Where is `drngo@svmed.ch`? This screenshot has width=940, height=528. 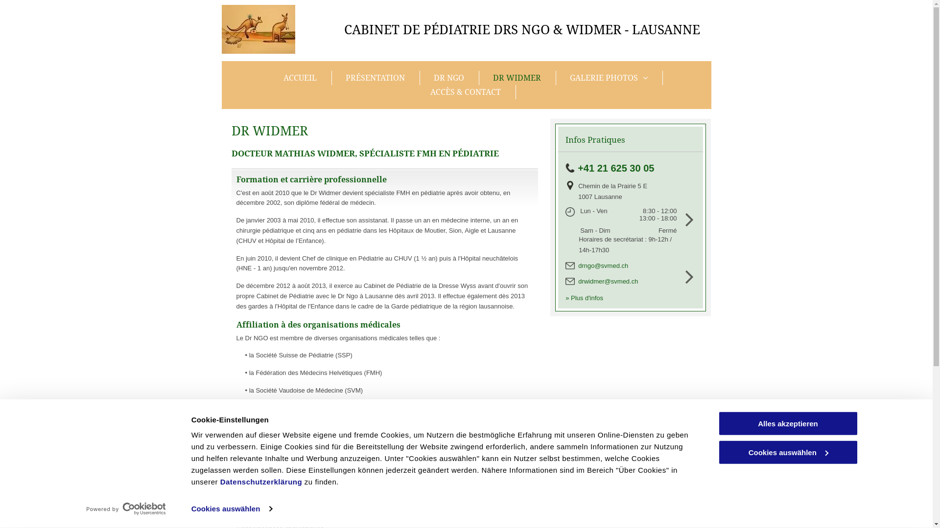 drngo@svmed.ch is located at coordinates (603, 266).